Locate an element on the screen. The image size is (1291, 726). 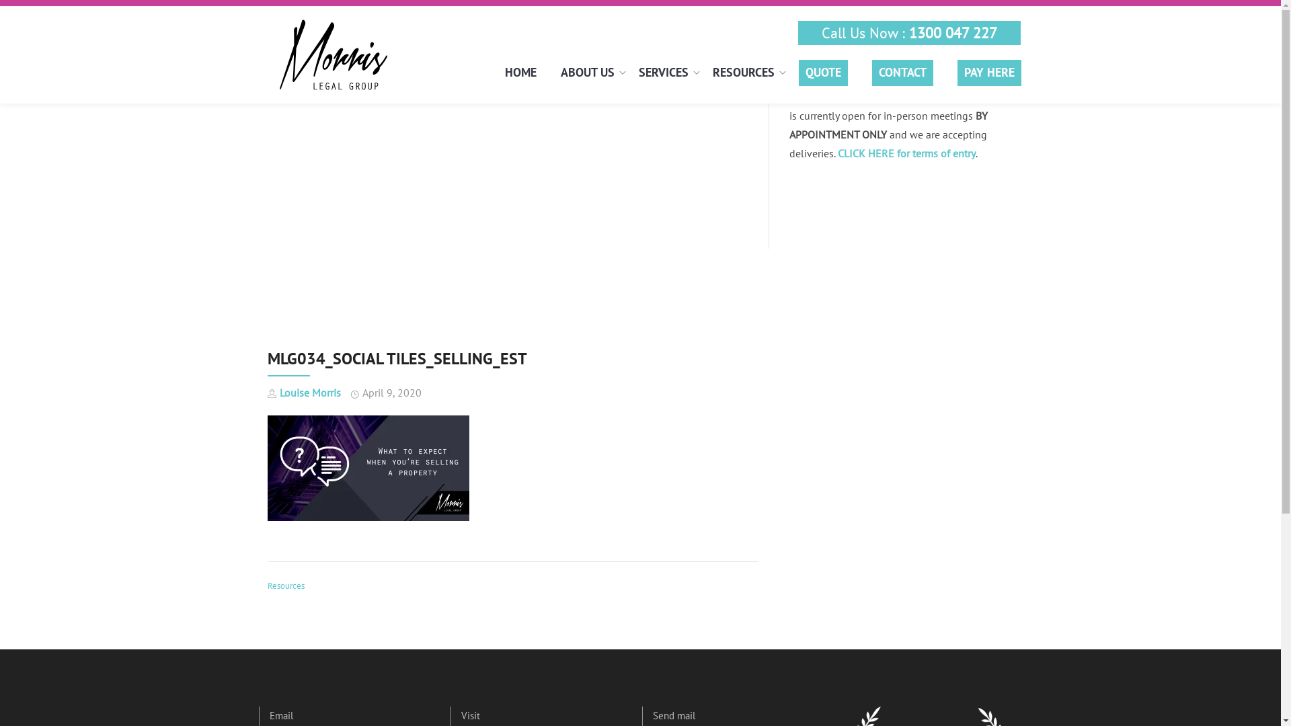
CONTACT is located at coordinates (902, 77).